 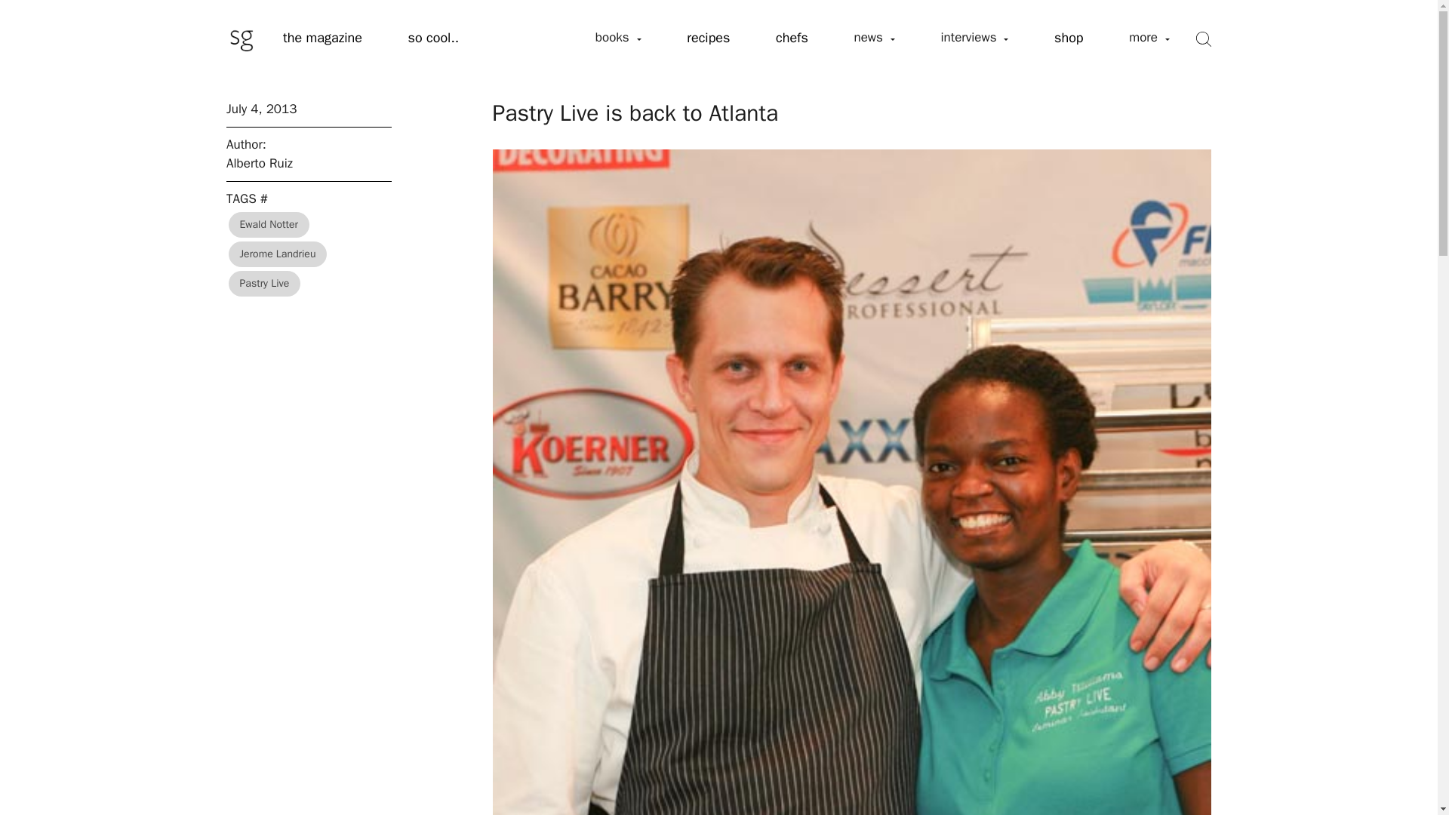 What do you see at coordinates (323, 38) in the screenshot?
I see `The Magazine` at bounding box center [323, 38].